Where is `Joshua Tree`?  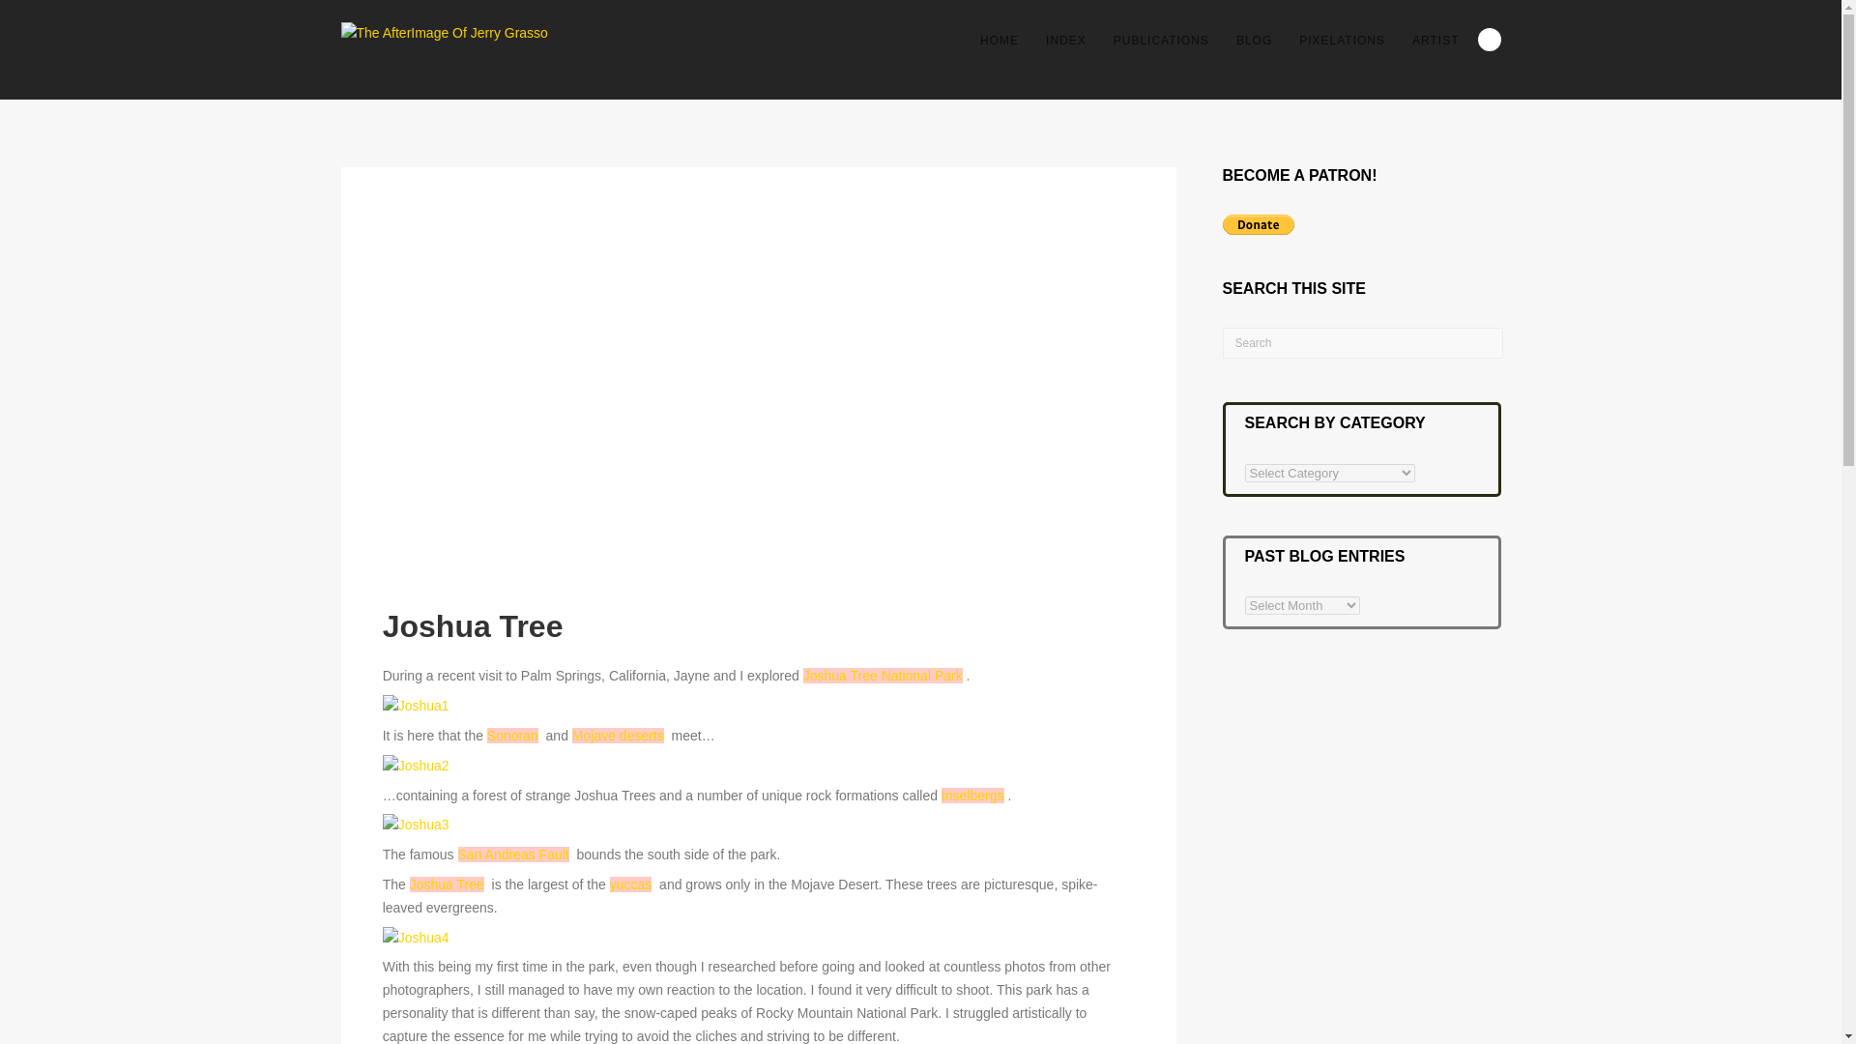
Joshua Tree is located at coordinates (447, 884).